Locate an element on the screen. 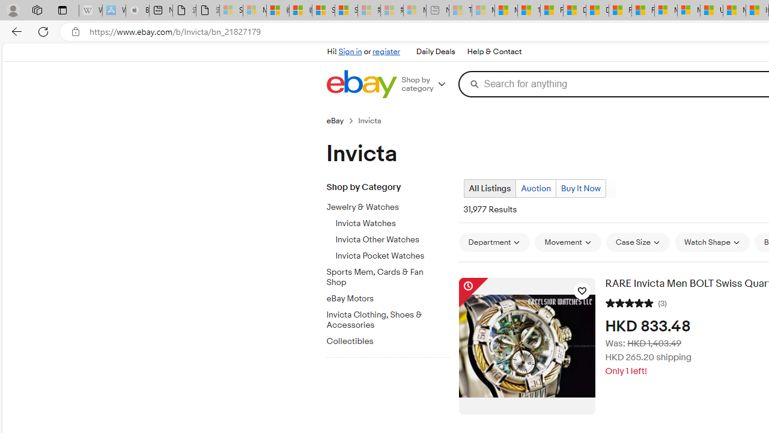  Sports Mem, Cards & Fan Shop is located at coordinates (392, 275).